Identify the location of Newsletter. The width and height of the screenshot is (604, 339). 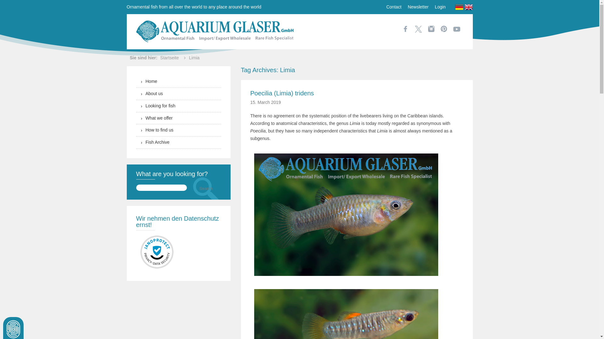
(418, 7).